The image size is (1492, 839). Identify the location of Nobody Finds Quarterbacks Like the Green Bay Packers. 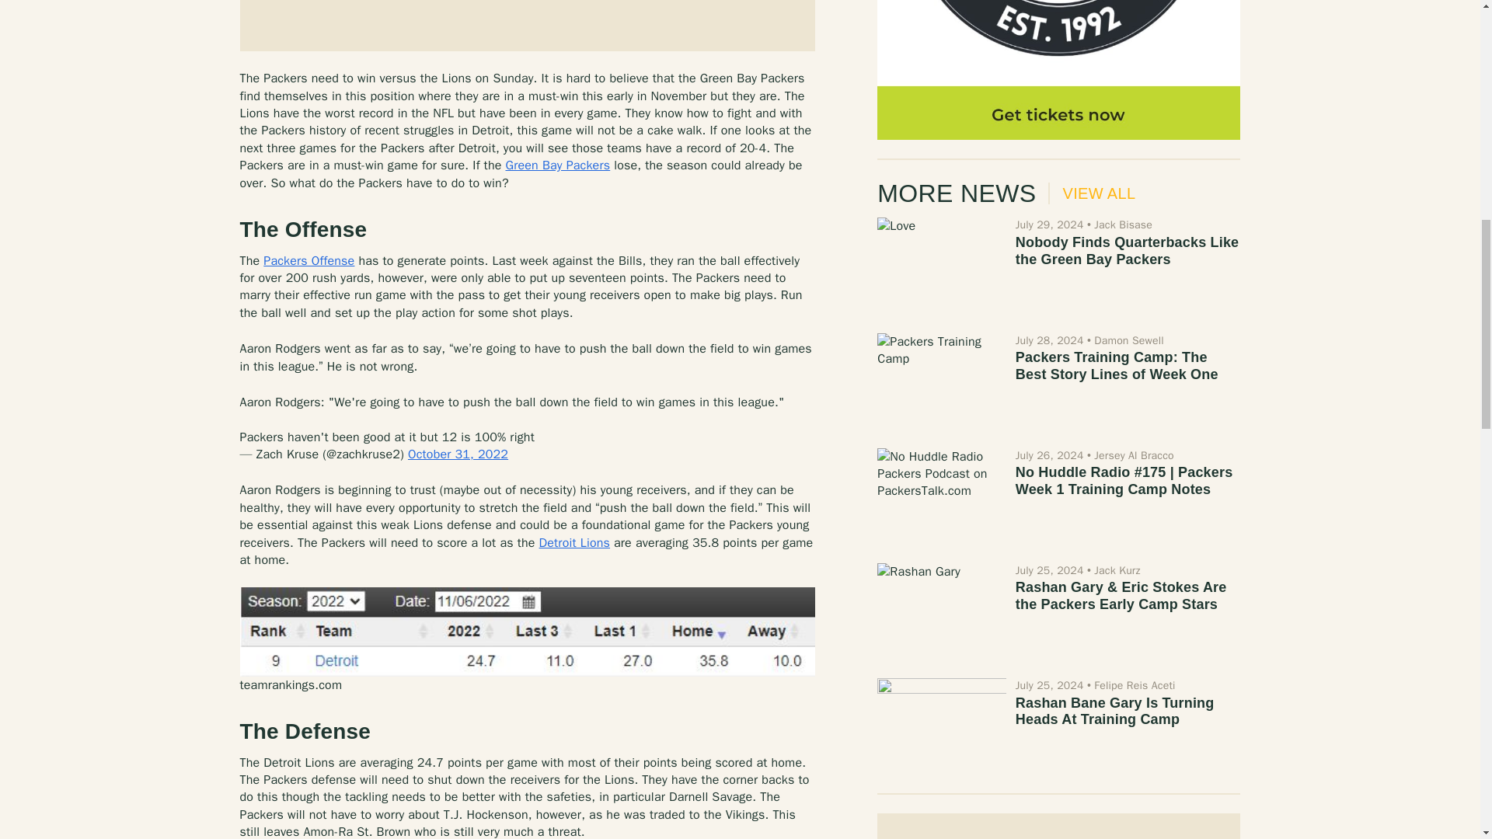
(1127, 251).